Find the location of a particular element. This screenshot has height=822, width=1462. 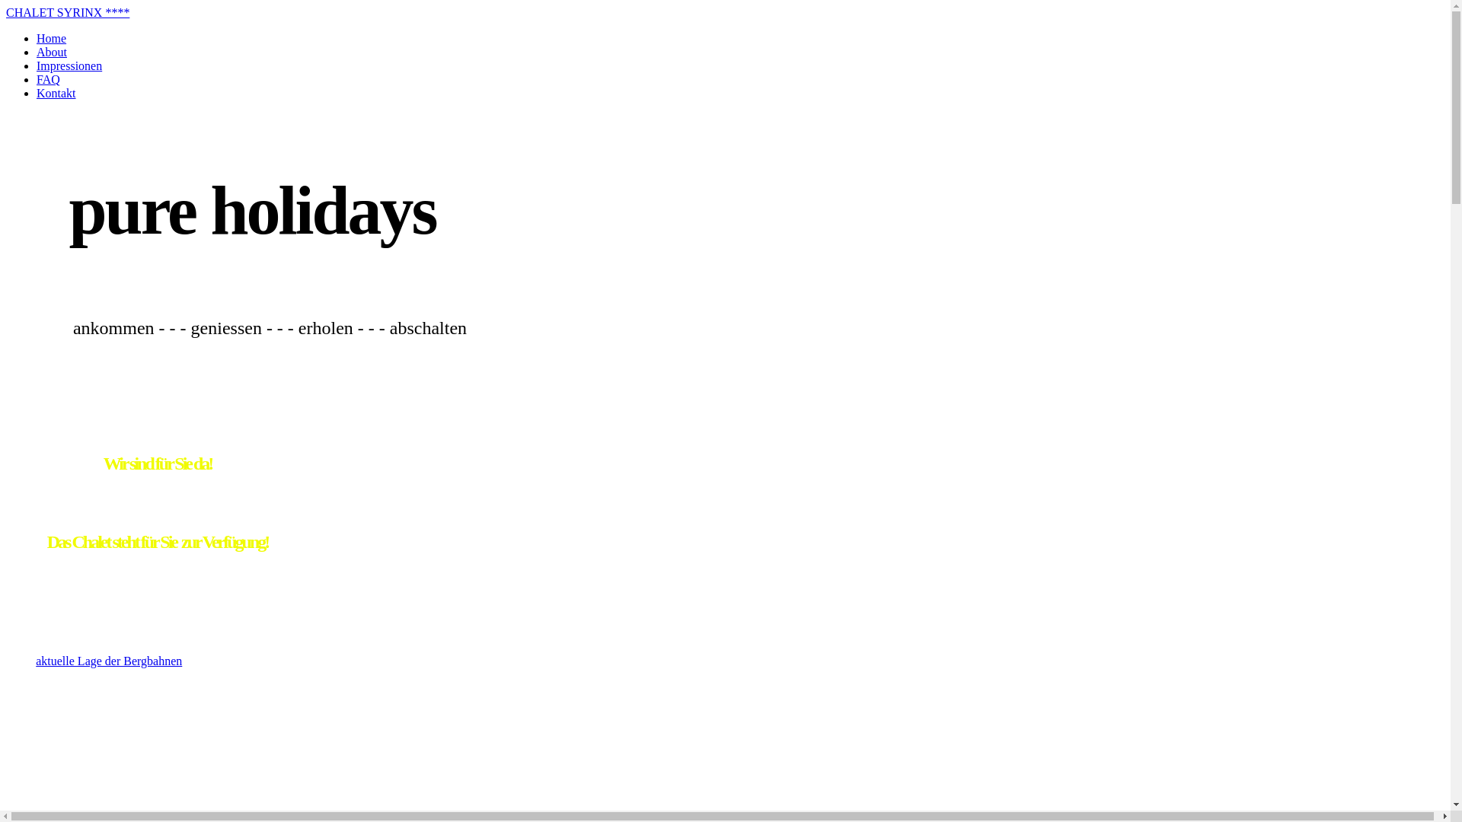

About is located at coordinates (52, 52).